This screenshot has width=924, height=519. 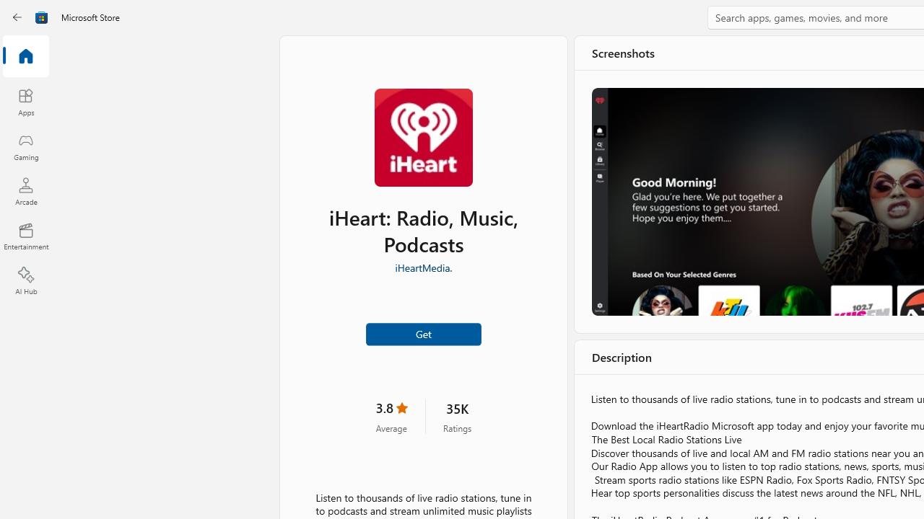 I want to click on Entertainment, so click(x=26, y=236).